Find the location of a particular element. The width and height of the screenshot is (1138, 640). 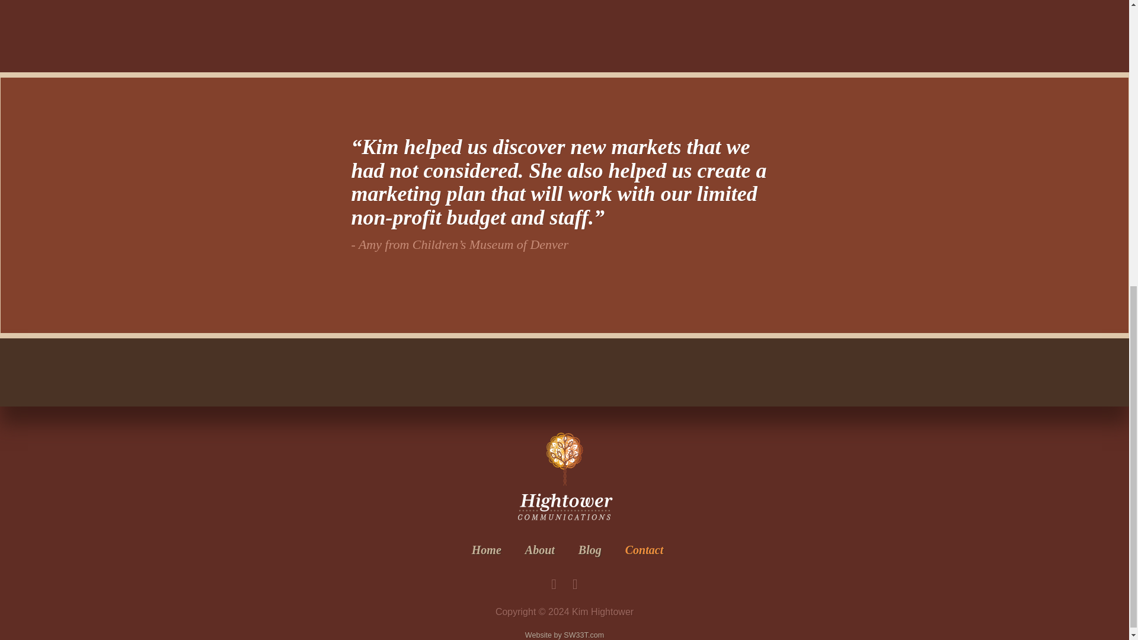

Blog is located at coordinates (590, 550).